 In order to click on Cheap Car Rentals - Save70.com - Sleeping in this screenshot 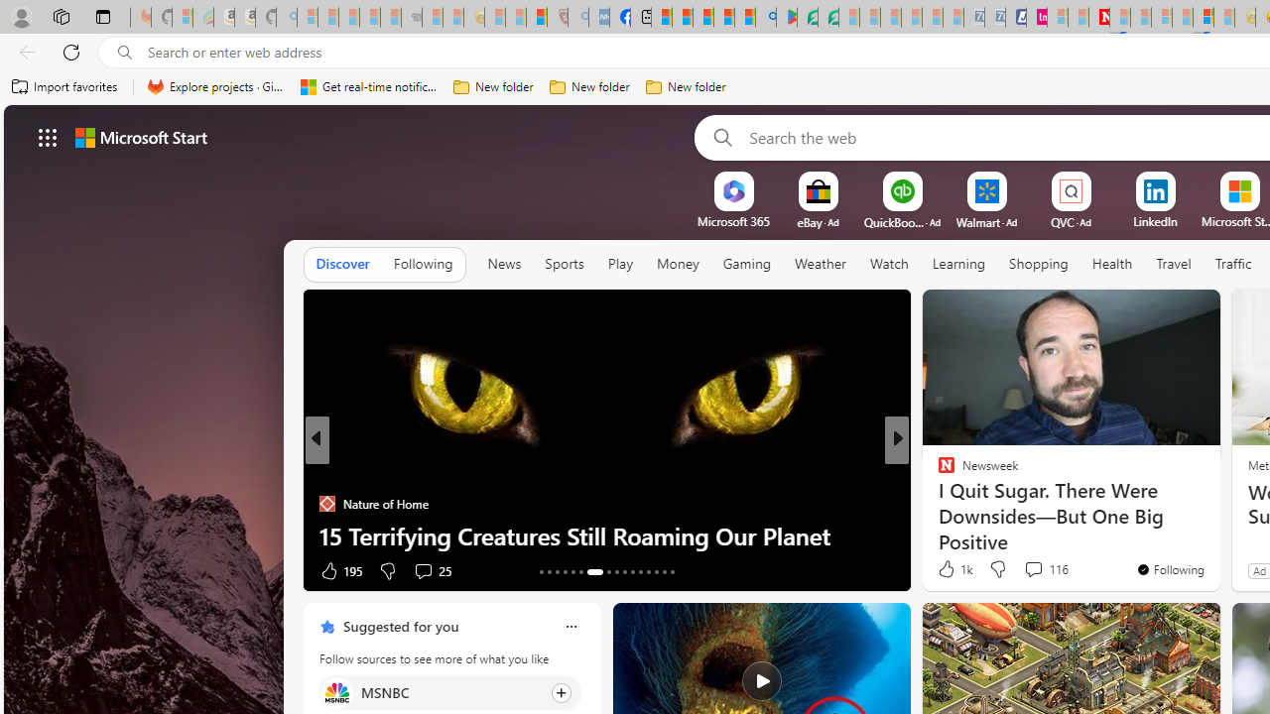, I will do `click(973, 18)`.